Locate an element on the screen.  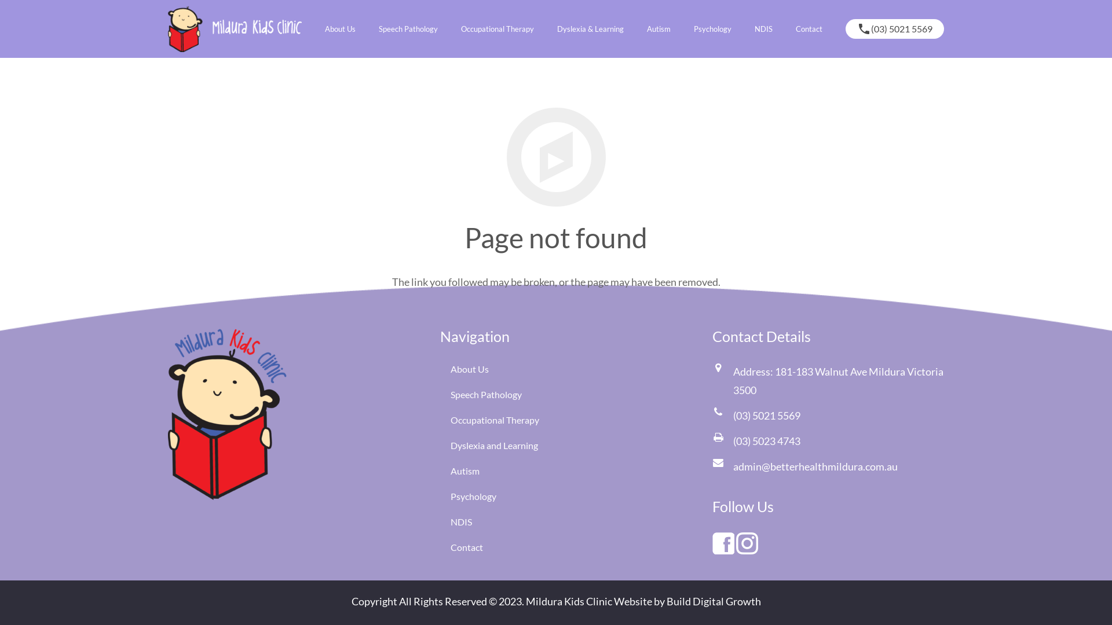
Speech Pathology is located at coordinates (408, 29).